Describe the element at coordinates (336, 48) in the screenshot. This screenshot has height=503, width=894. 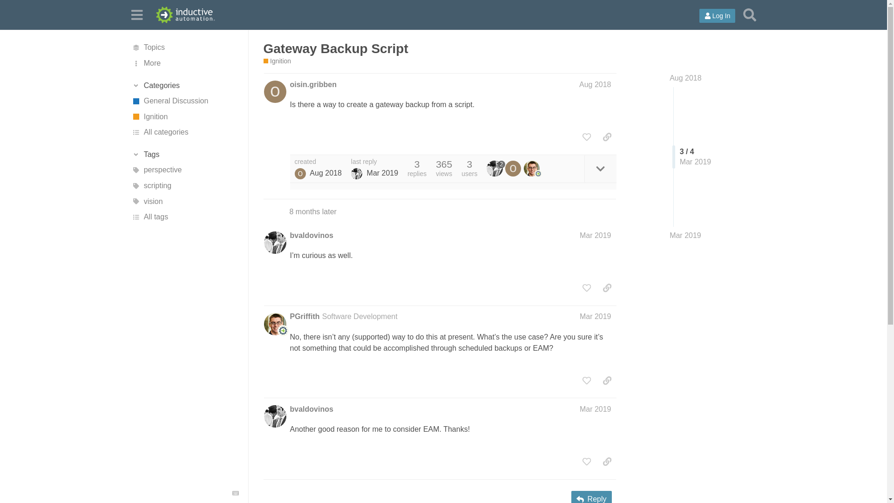
I see `Gateway Backup Script` at that location.